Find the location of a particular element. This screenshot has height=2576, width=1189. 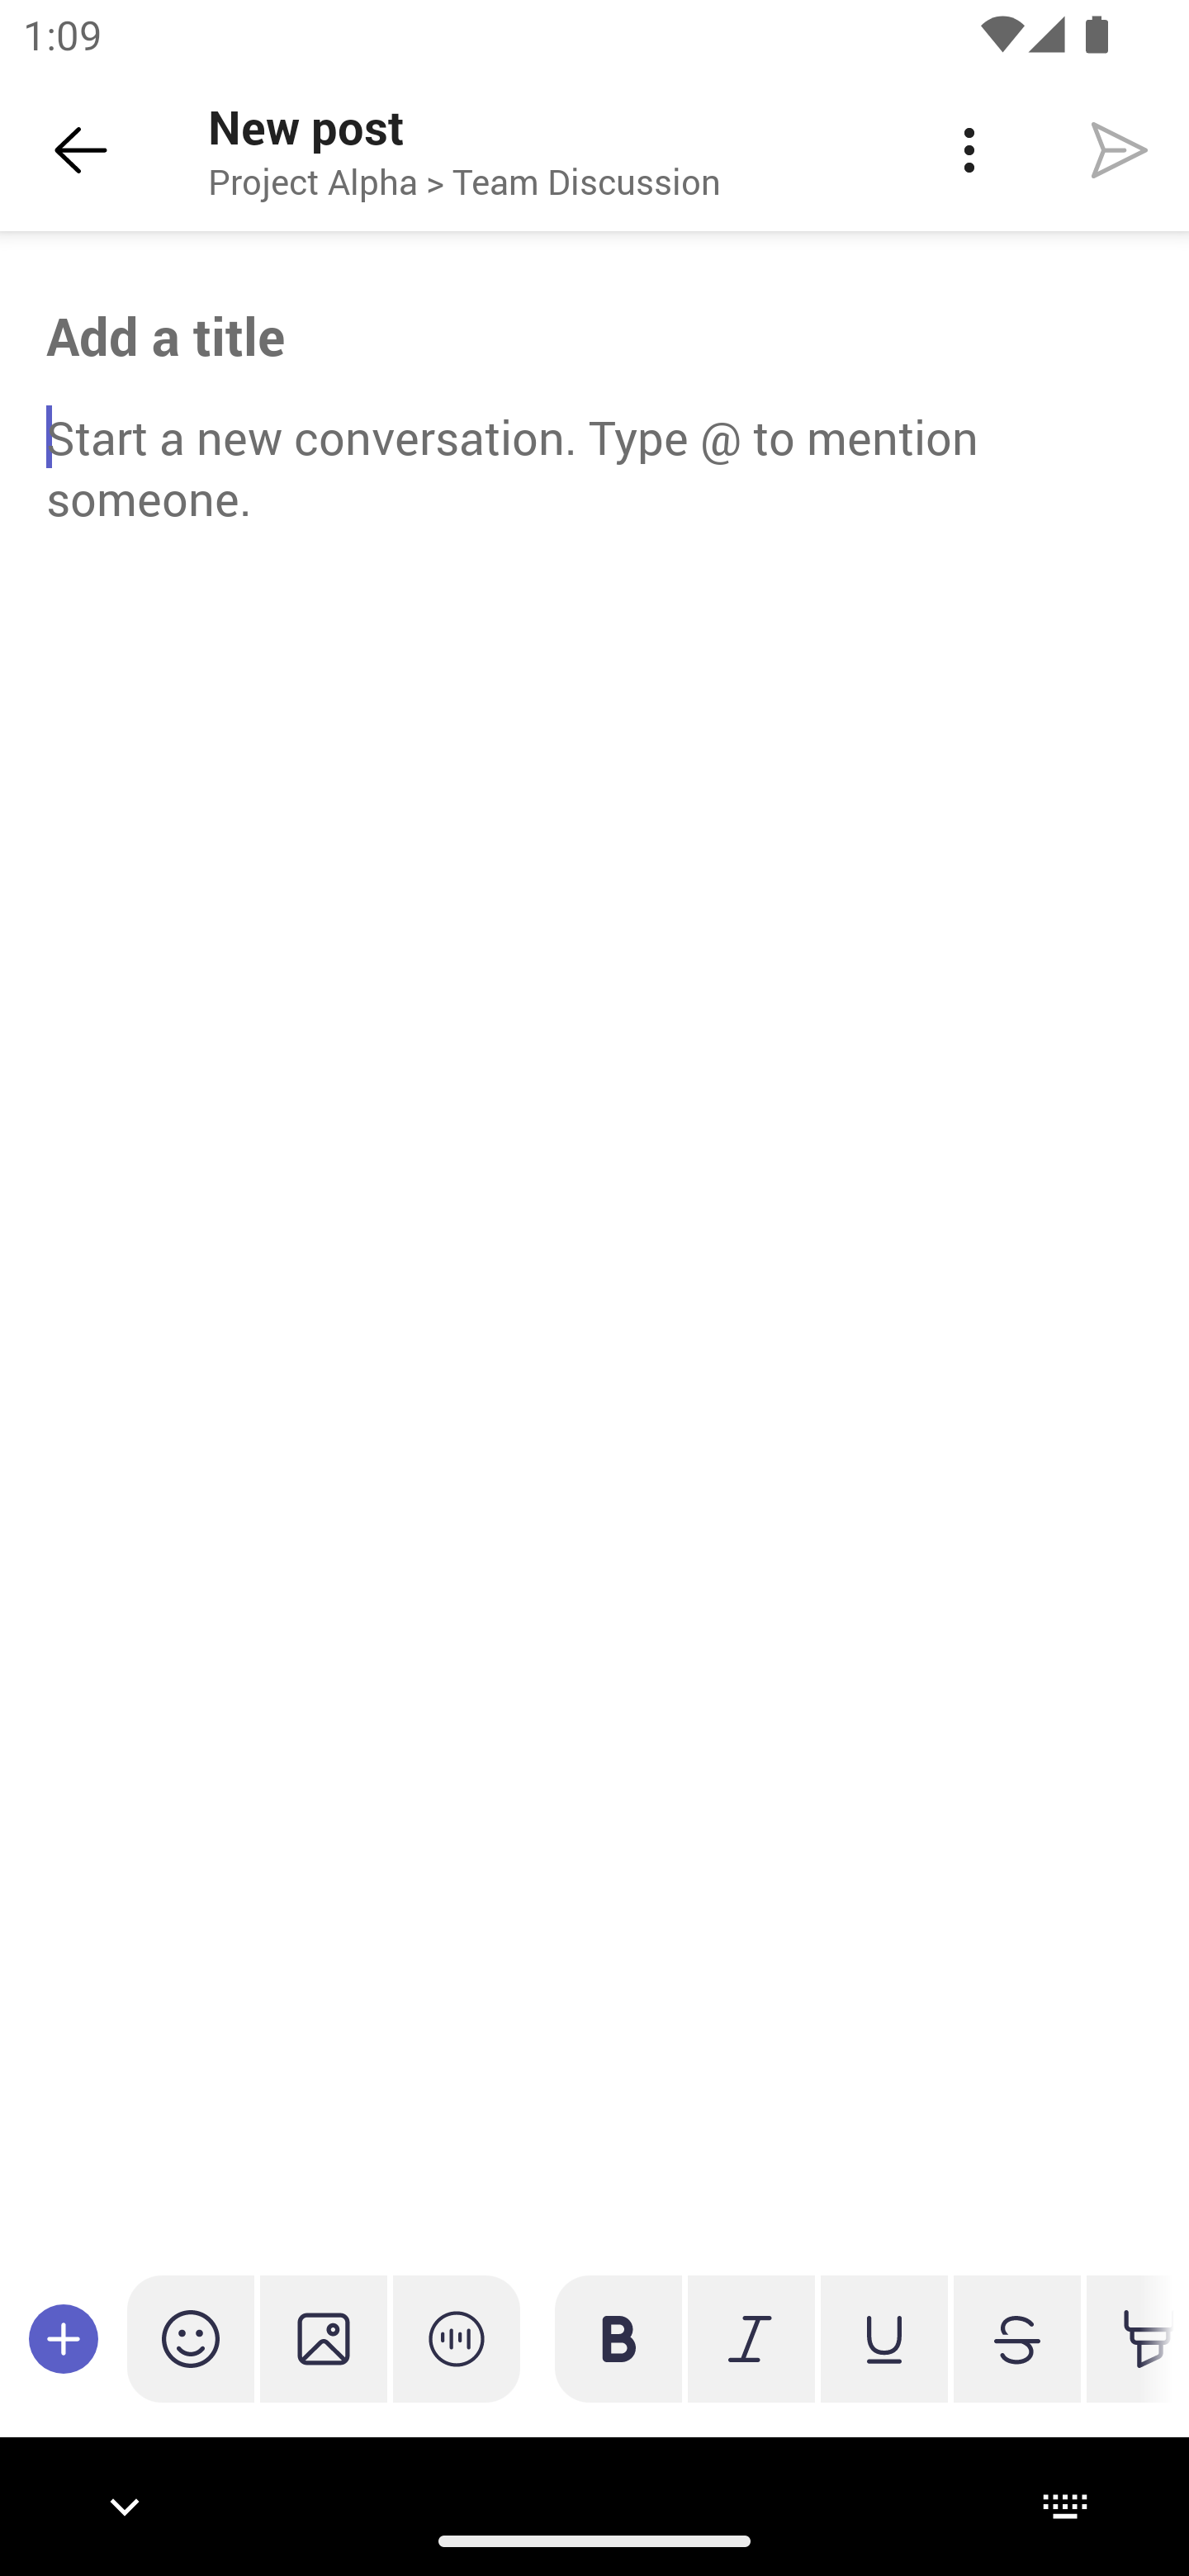

Underline is located at coordinates (883, 2338).